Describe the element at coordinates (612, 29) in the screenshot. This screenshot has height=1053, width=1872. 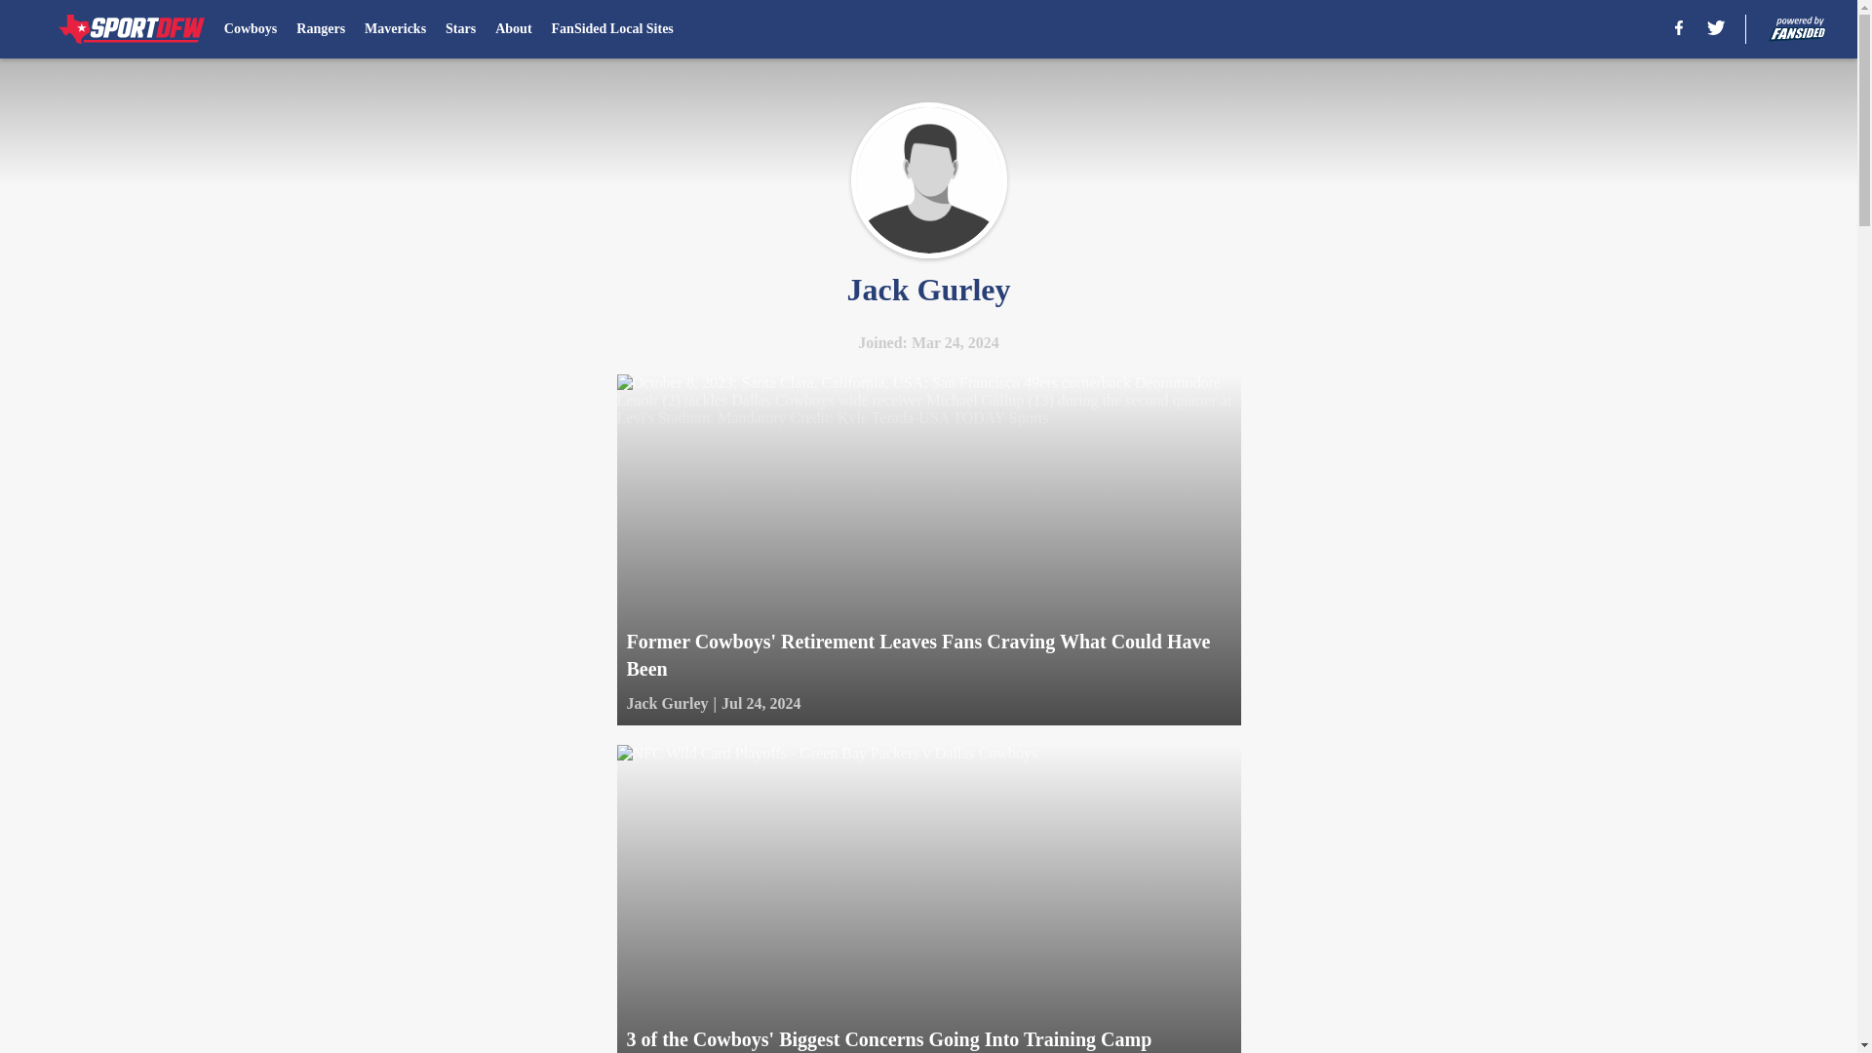
I see `FanSided Local Sites` at that location.